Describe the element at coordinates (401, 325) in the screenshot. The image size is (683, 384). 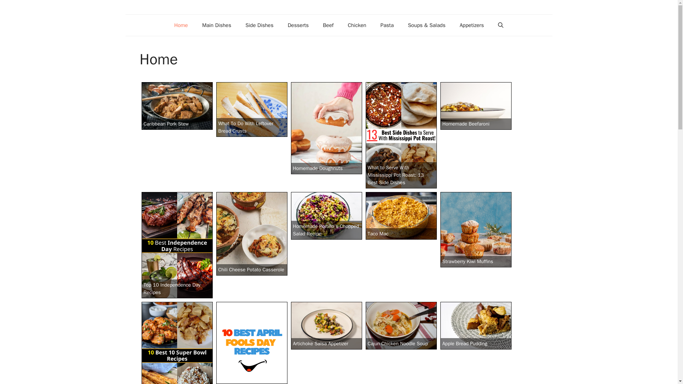
I see `Cajun Chicken Noodle Soup` at that location.